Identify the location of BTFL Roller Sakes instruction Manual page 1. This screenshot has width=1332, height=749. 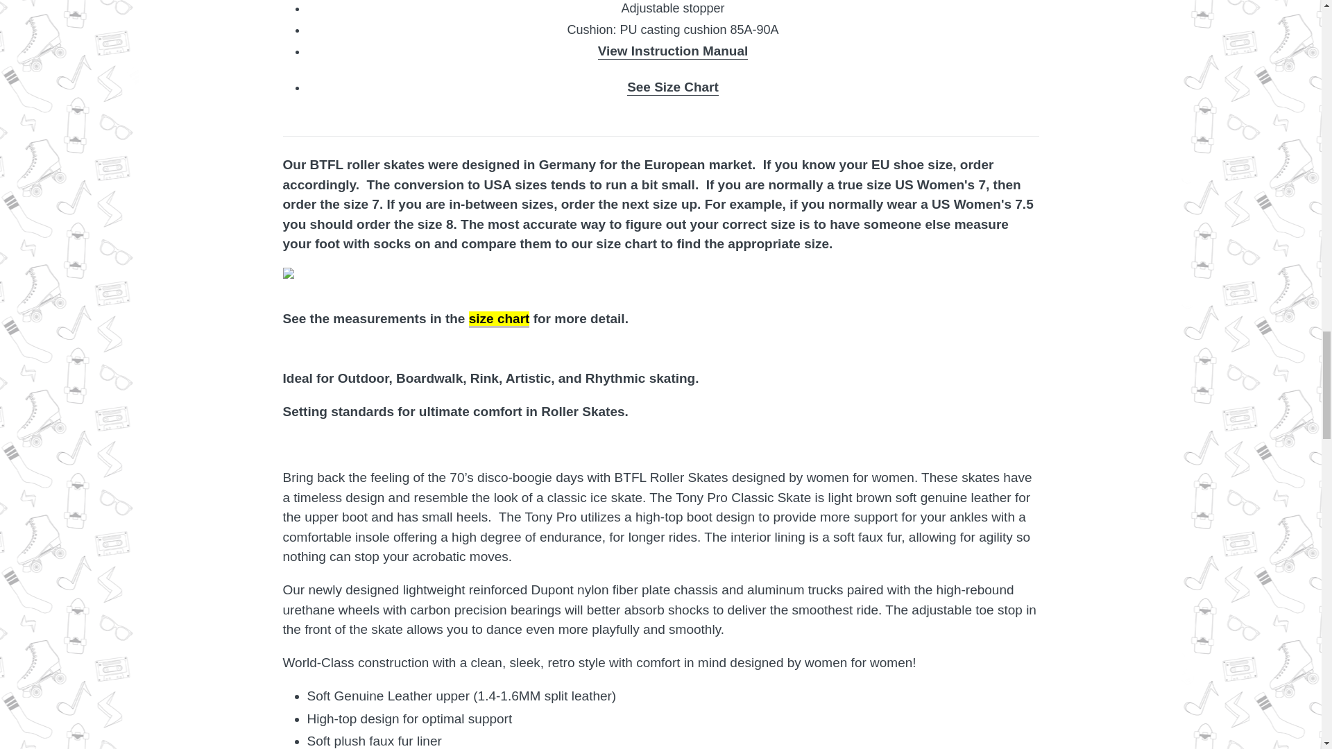
(673, 51).